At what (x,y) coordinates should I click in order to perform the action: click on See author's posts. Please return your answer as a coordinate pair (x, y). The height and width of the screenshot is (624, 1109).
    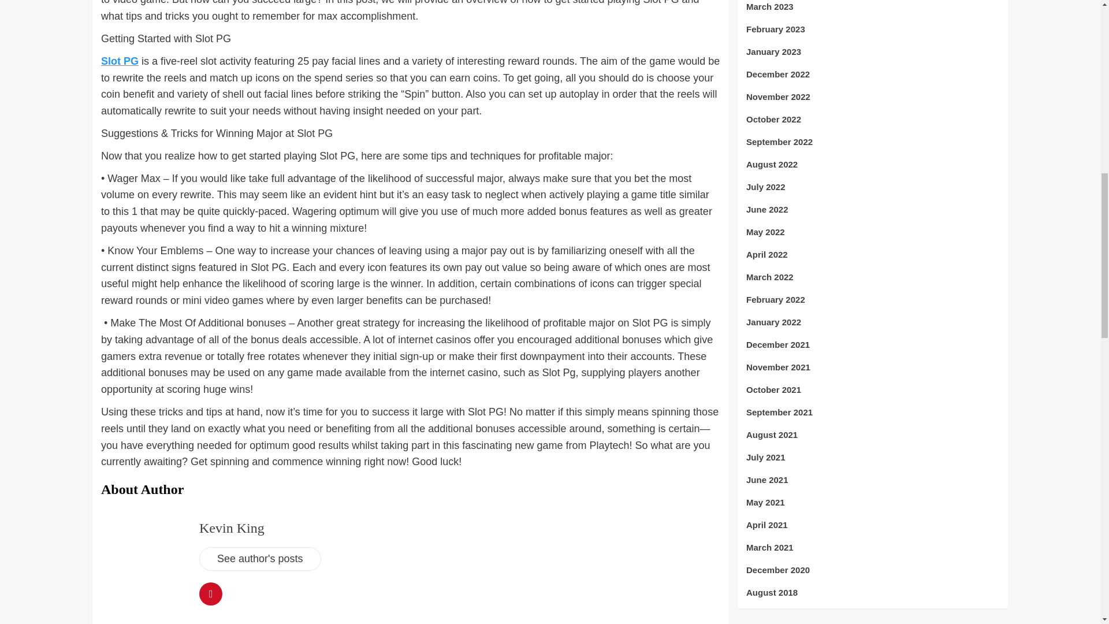
    Looking at the image, I should click on (260, 559).